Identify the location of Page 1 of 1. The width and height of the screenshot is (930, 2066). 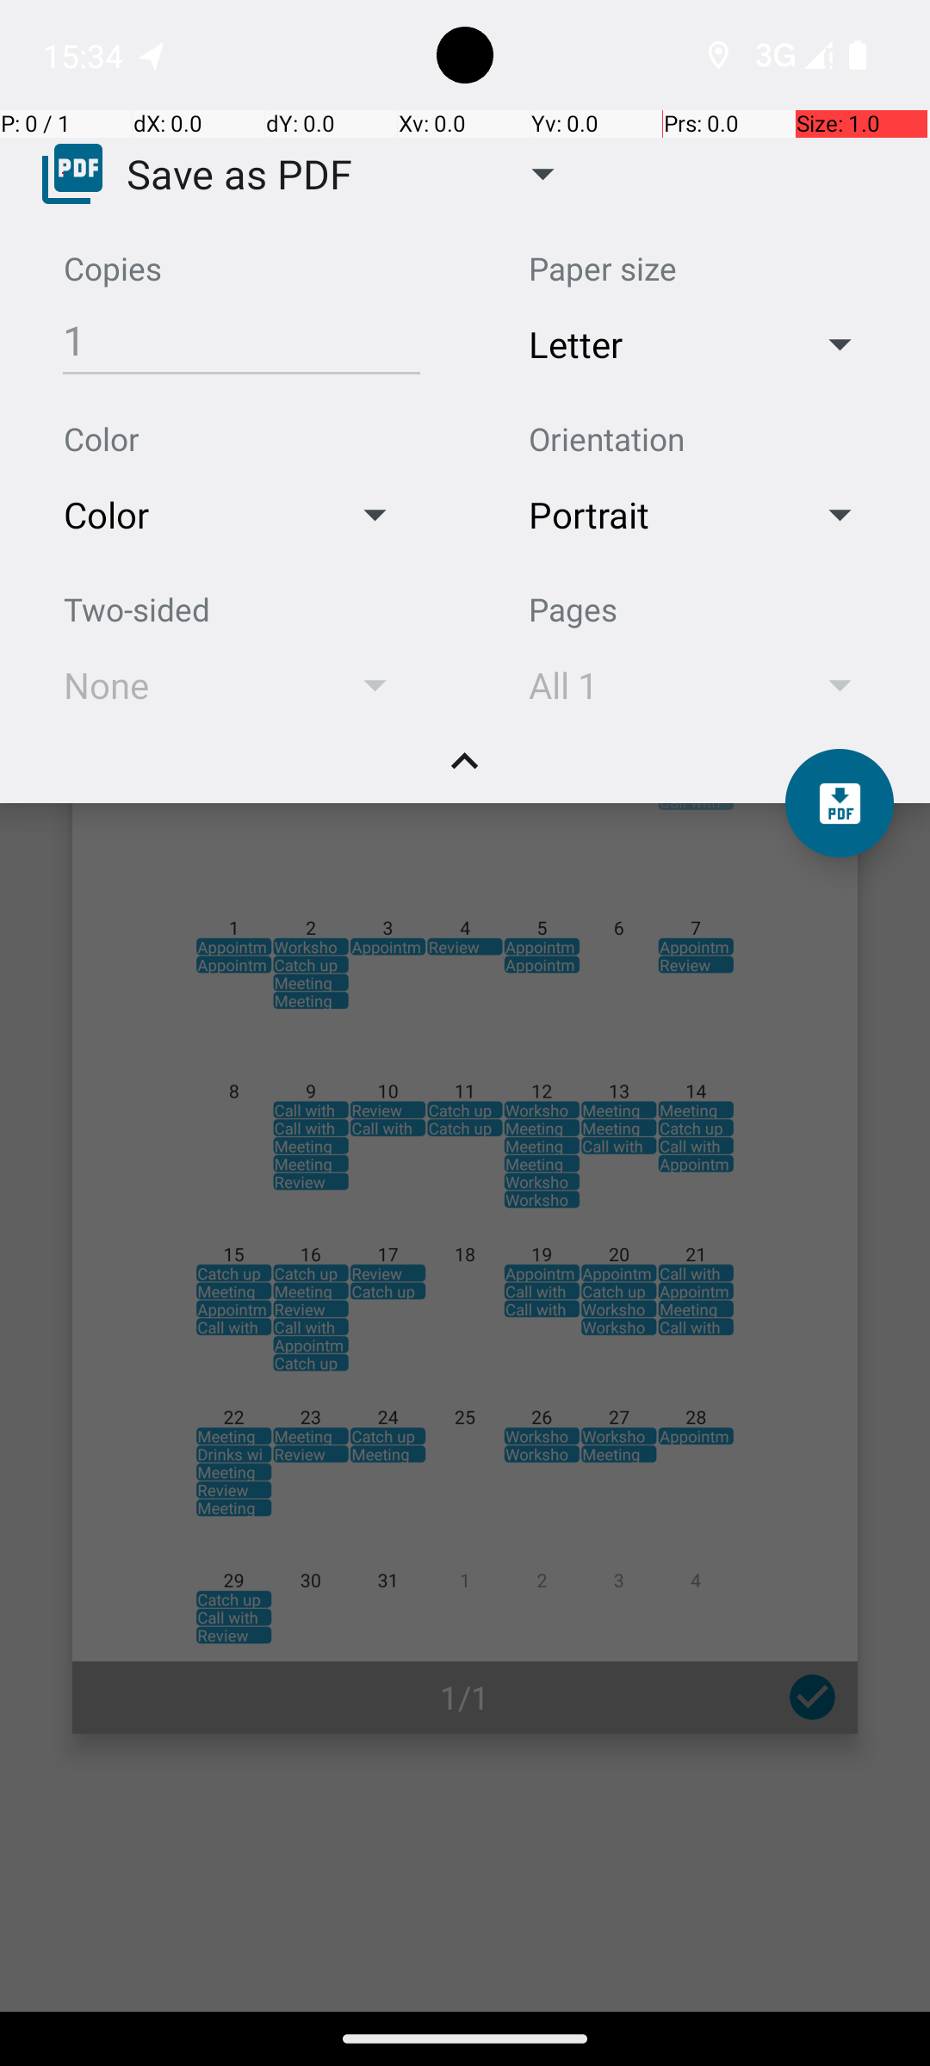
(465, 1190).